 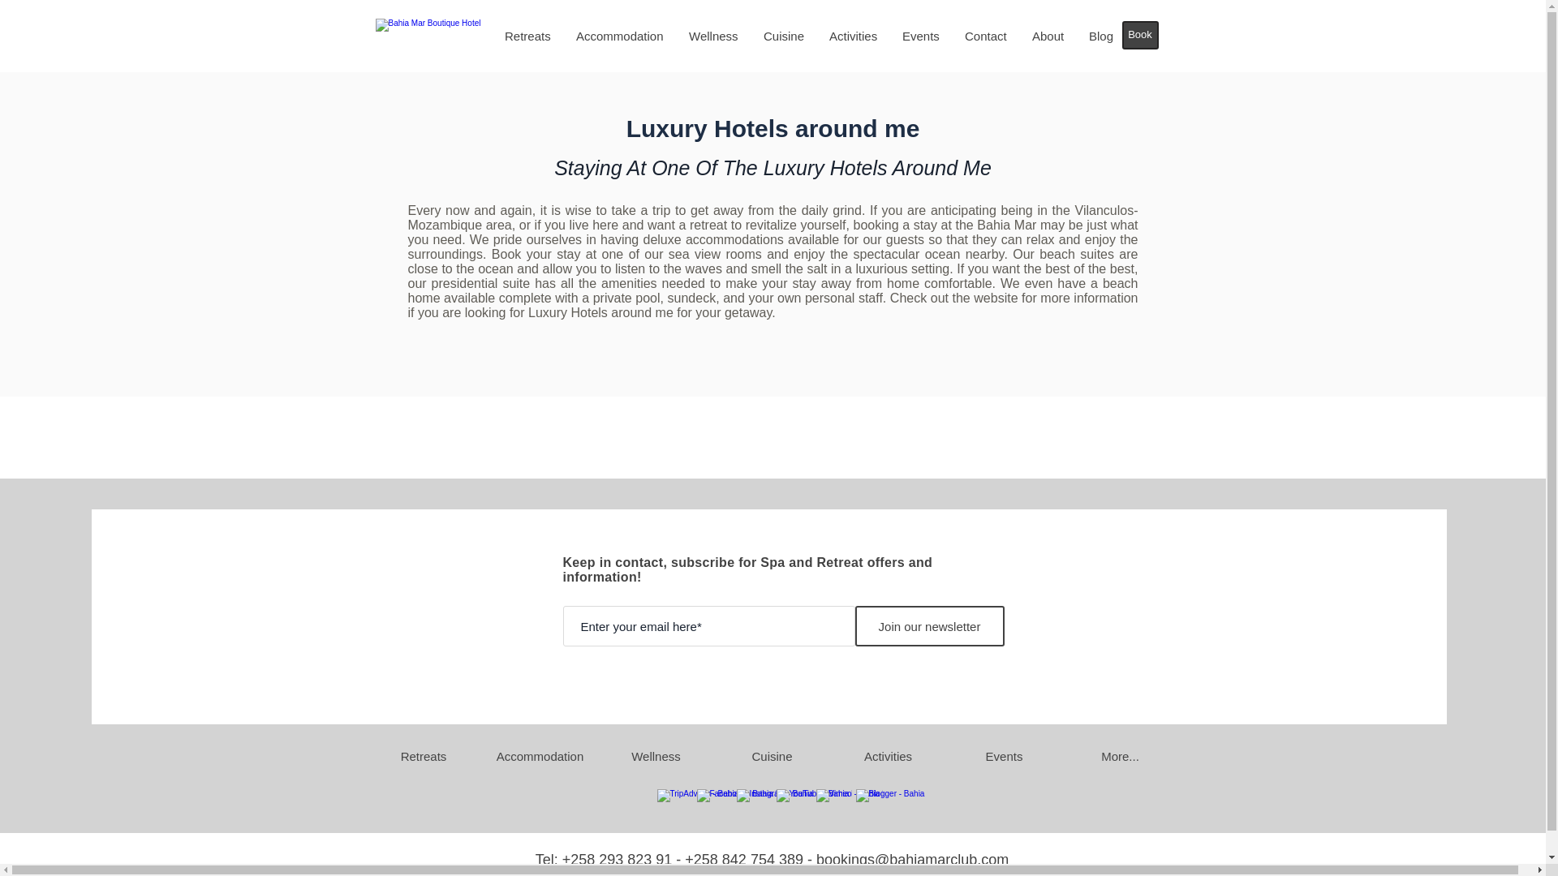 I want to click on Cuisine, so click(x=772, y=756).